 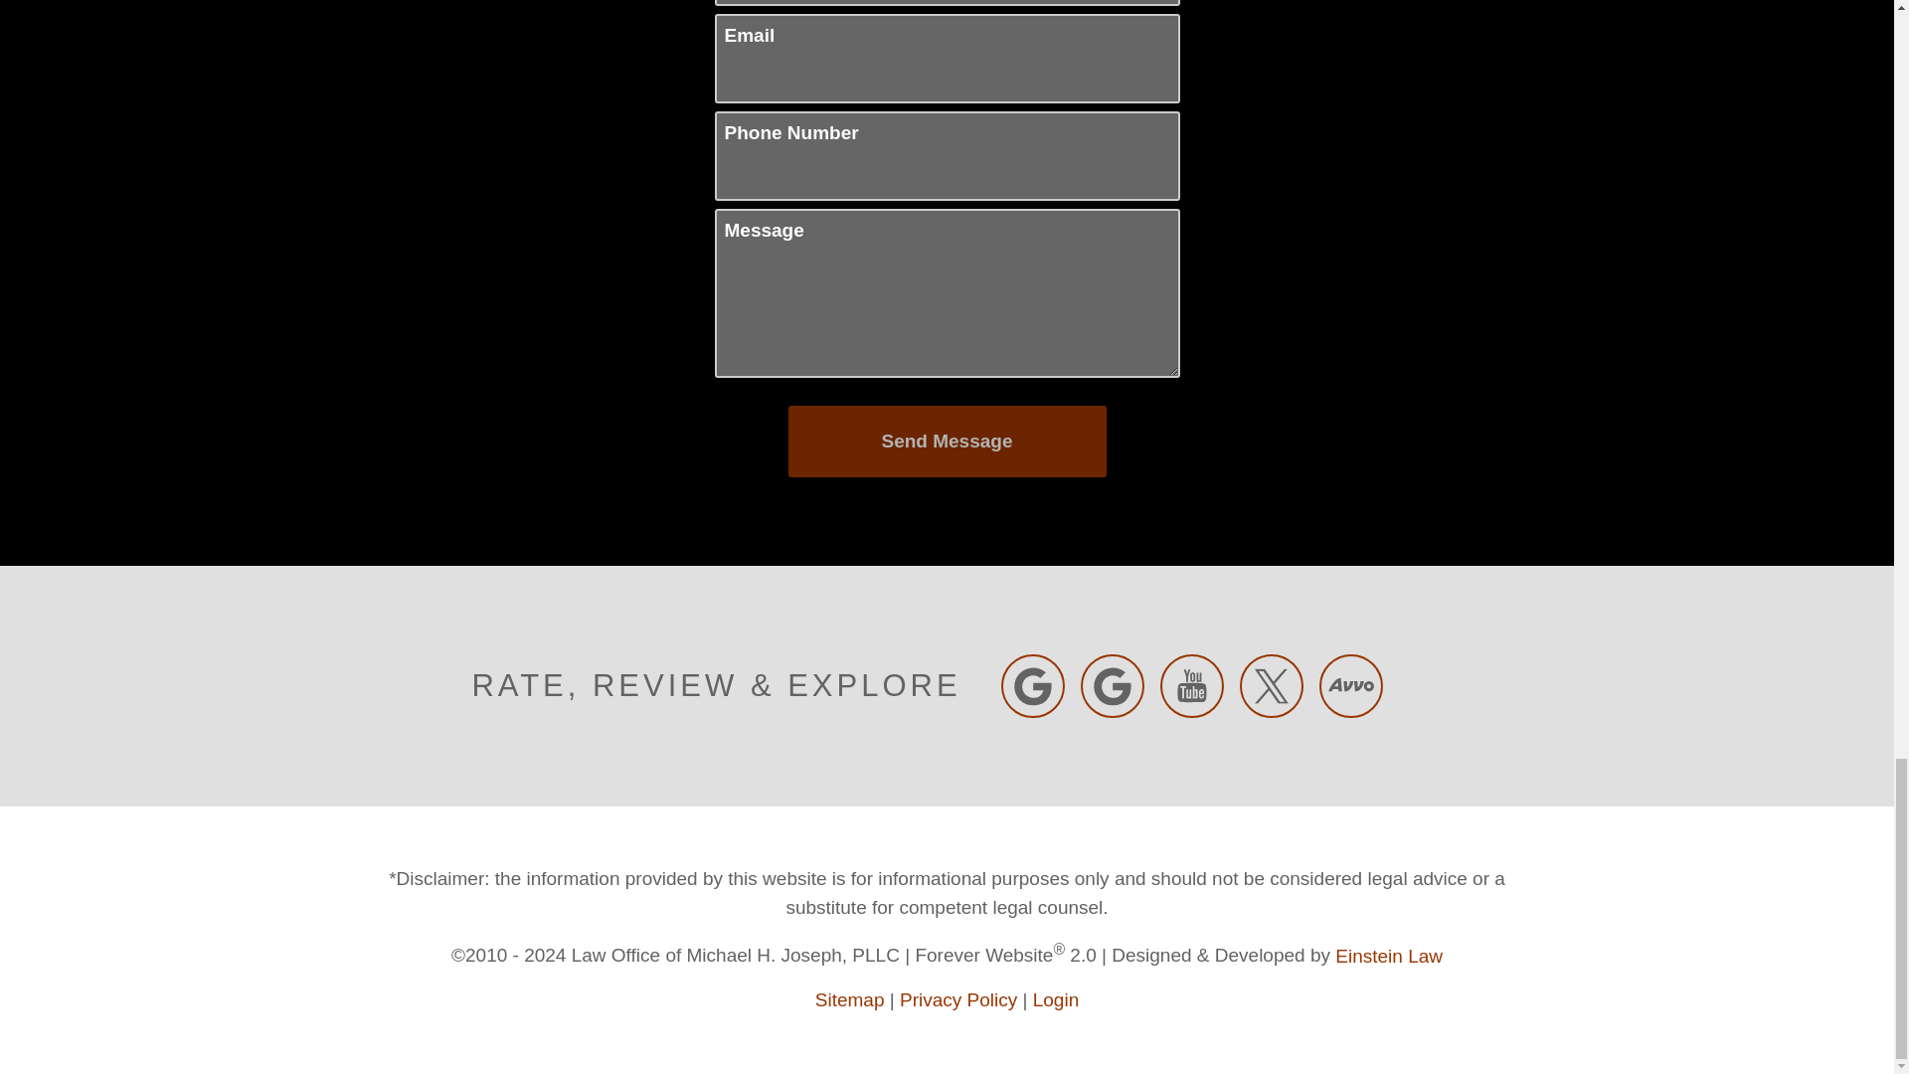 What do you see at coordinates (1191, 686) in the screenshot?
I see `YouTube` at bounding box center [1191, 686].